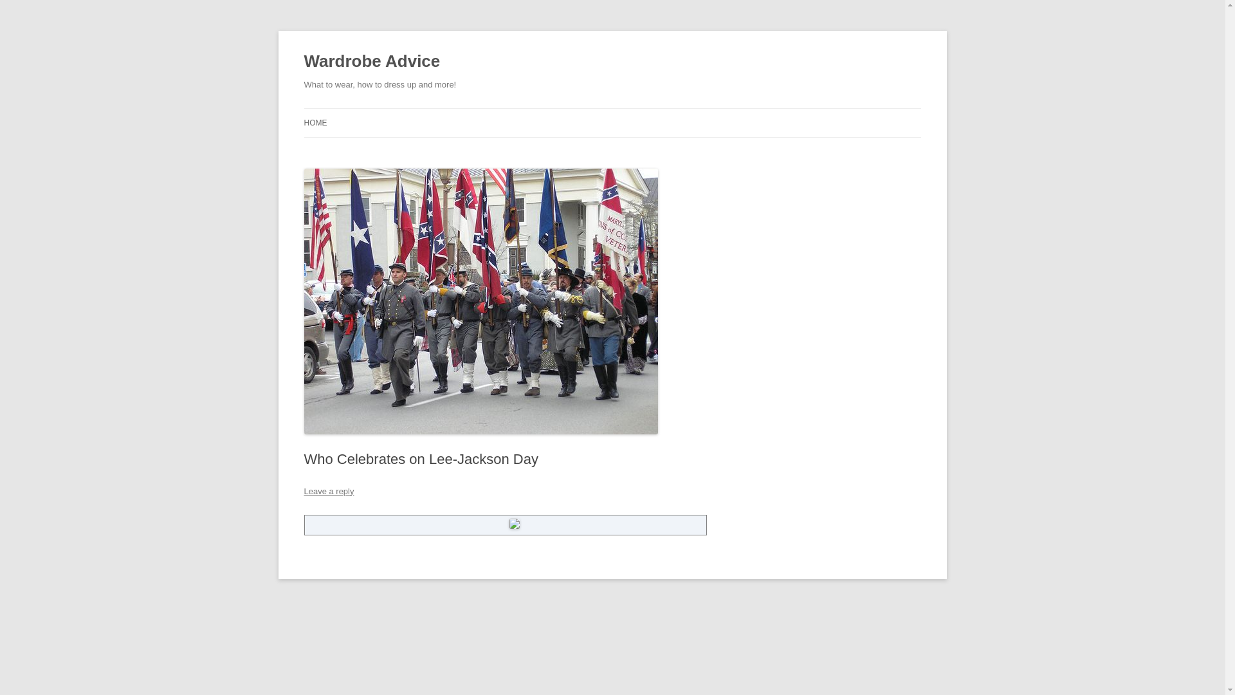 The height and width of the screenshot is (695, 1235). What do you see at coordinates (328, 492) in the screenshot?
I see `Leave a reply` at bounding box center [328, 492].